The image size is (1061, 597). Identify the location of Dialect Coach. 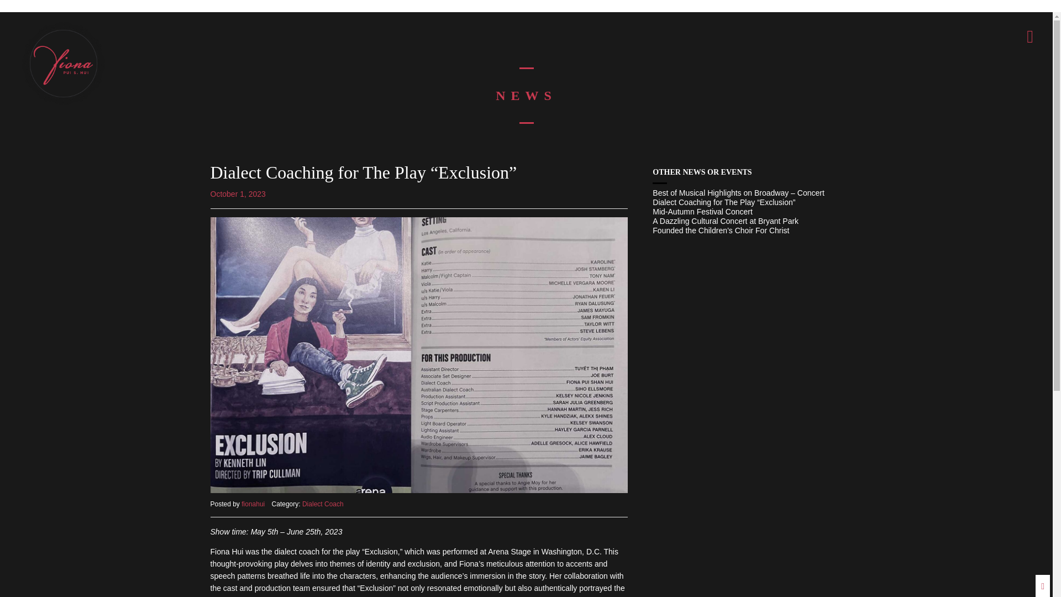
(323, 504).